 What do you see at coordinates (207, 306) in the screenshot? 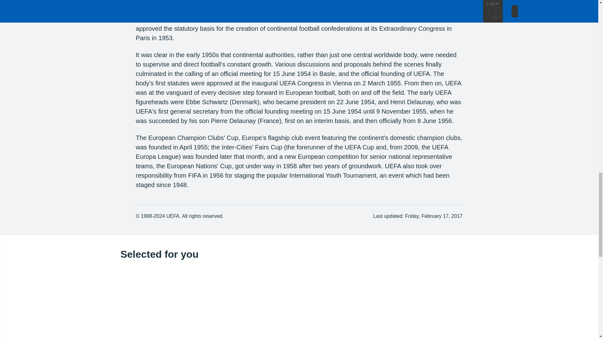
I see `Fair play and Respect` at bounding box center [207, 306].